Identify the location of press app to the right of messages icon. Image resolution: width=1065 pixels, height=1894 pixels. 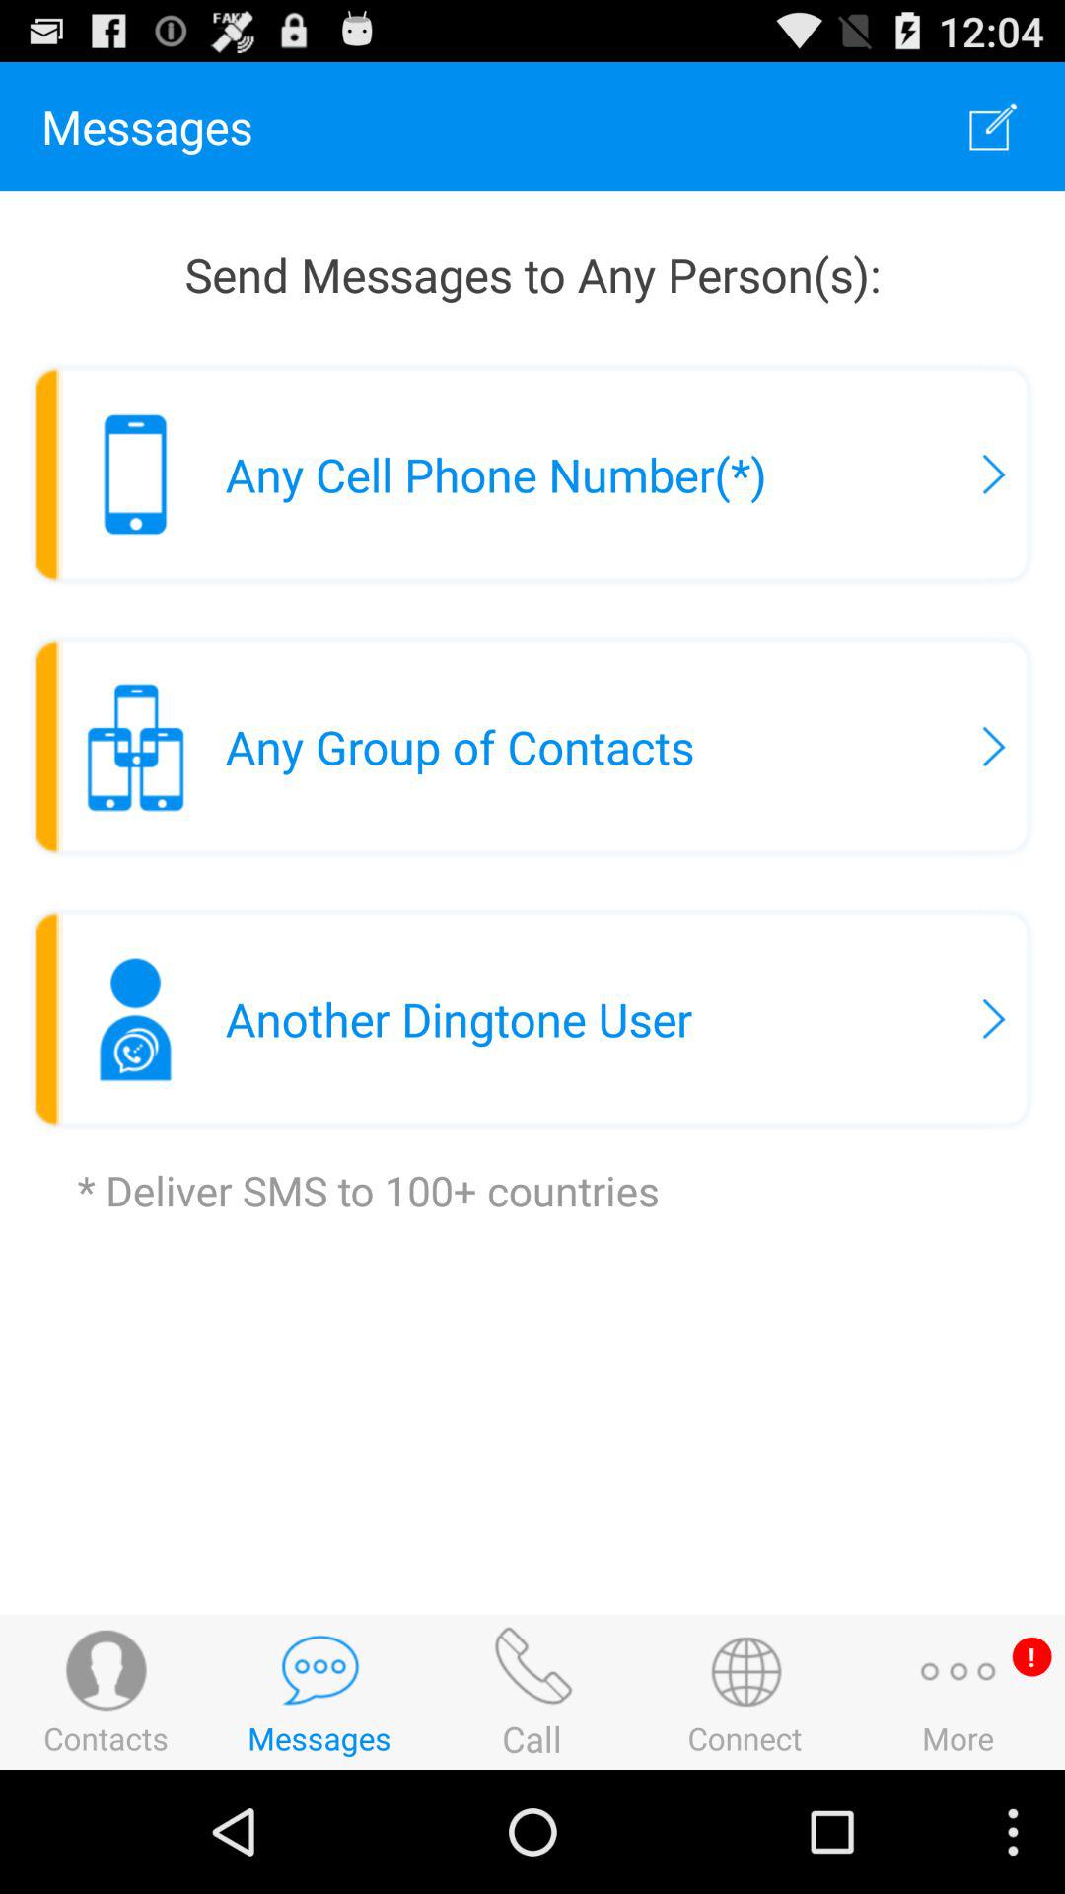
(992, 126).